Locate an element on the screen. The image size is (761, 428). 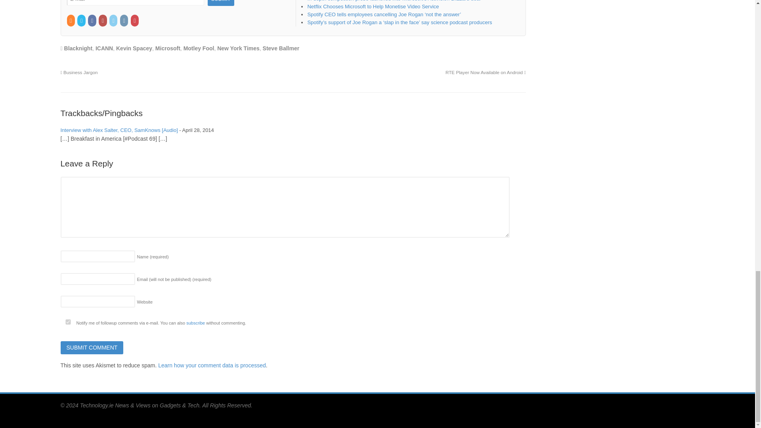
YouTube is located at coordinates (103, 21).